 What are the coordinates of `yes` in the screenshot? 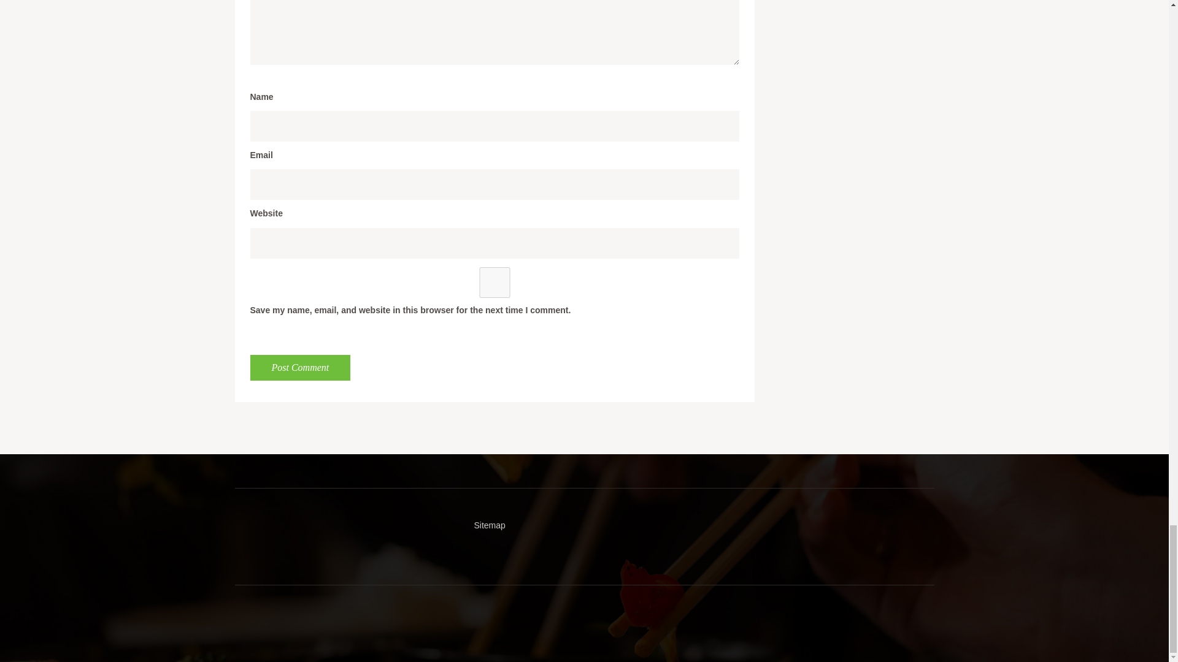 It's located at (495, 283).